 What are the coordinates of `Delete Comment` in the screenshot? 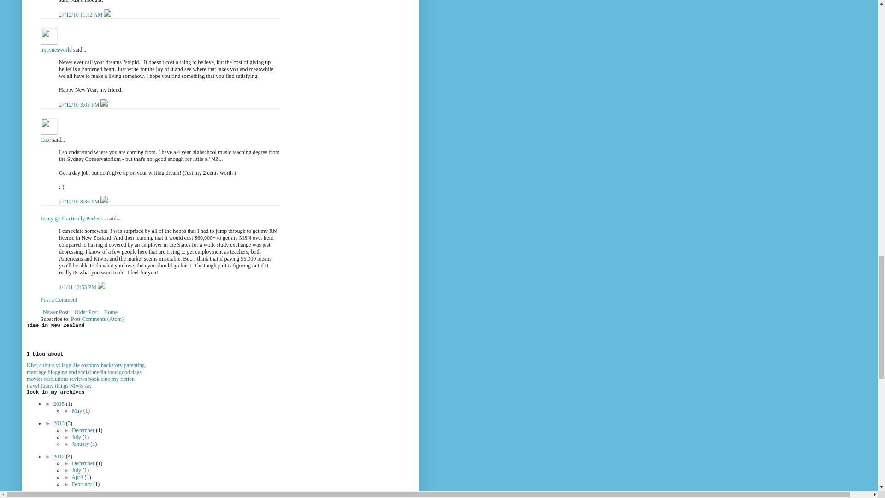 It's located at (107, 14).